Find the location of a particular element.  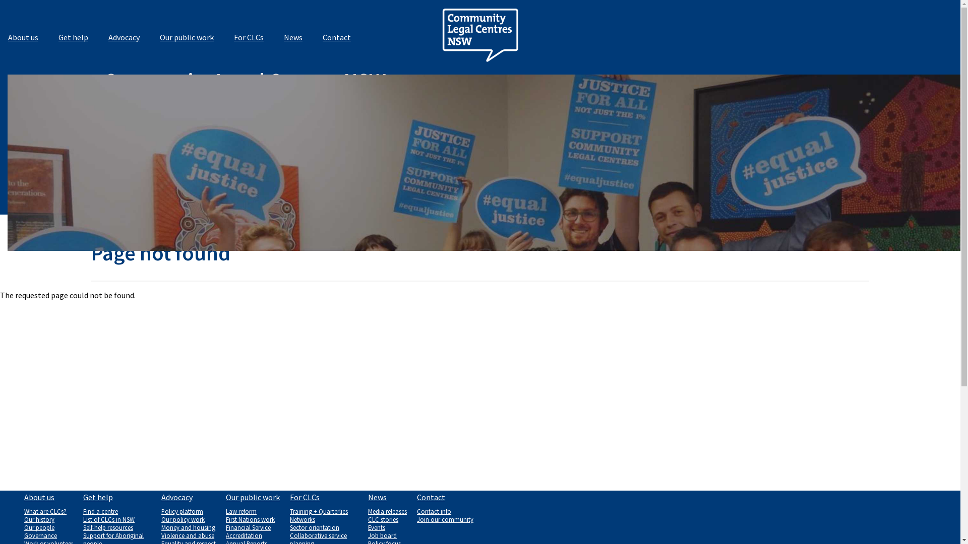

Get help is located at coordinates (76, 37).